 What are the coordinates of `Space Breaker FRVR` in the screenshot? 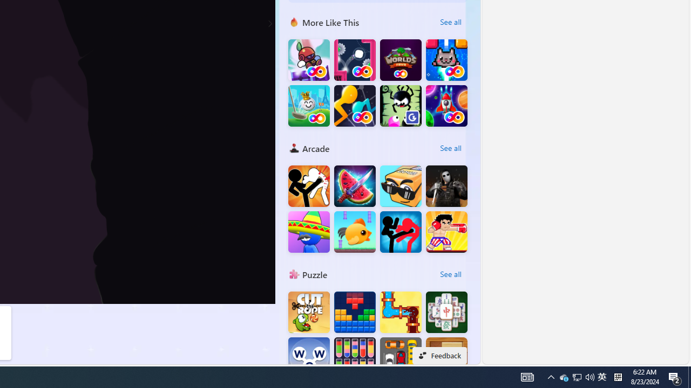 It's located at (446, 106).